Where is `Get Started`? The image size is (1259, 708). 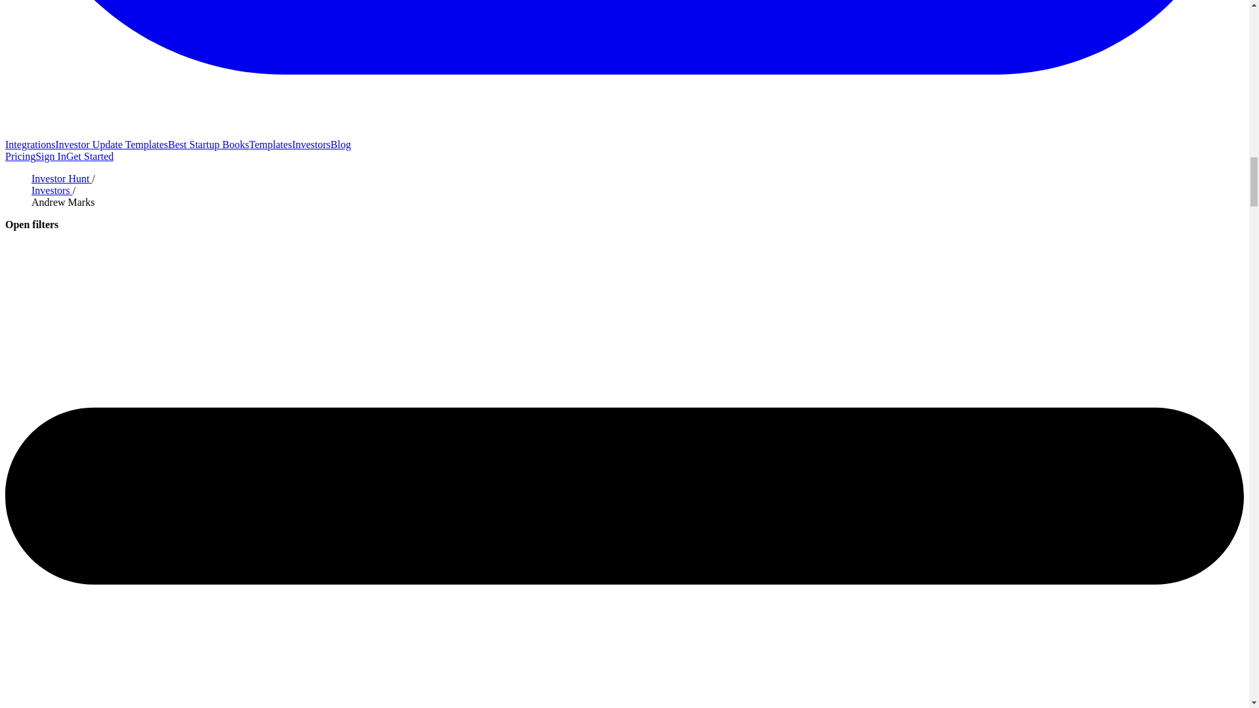 Get Started is located at coordinates (89, 156).